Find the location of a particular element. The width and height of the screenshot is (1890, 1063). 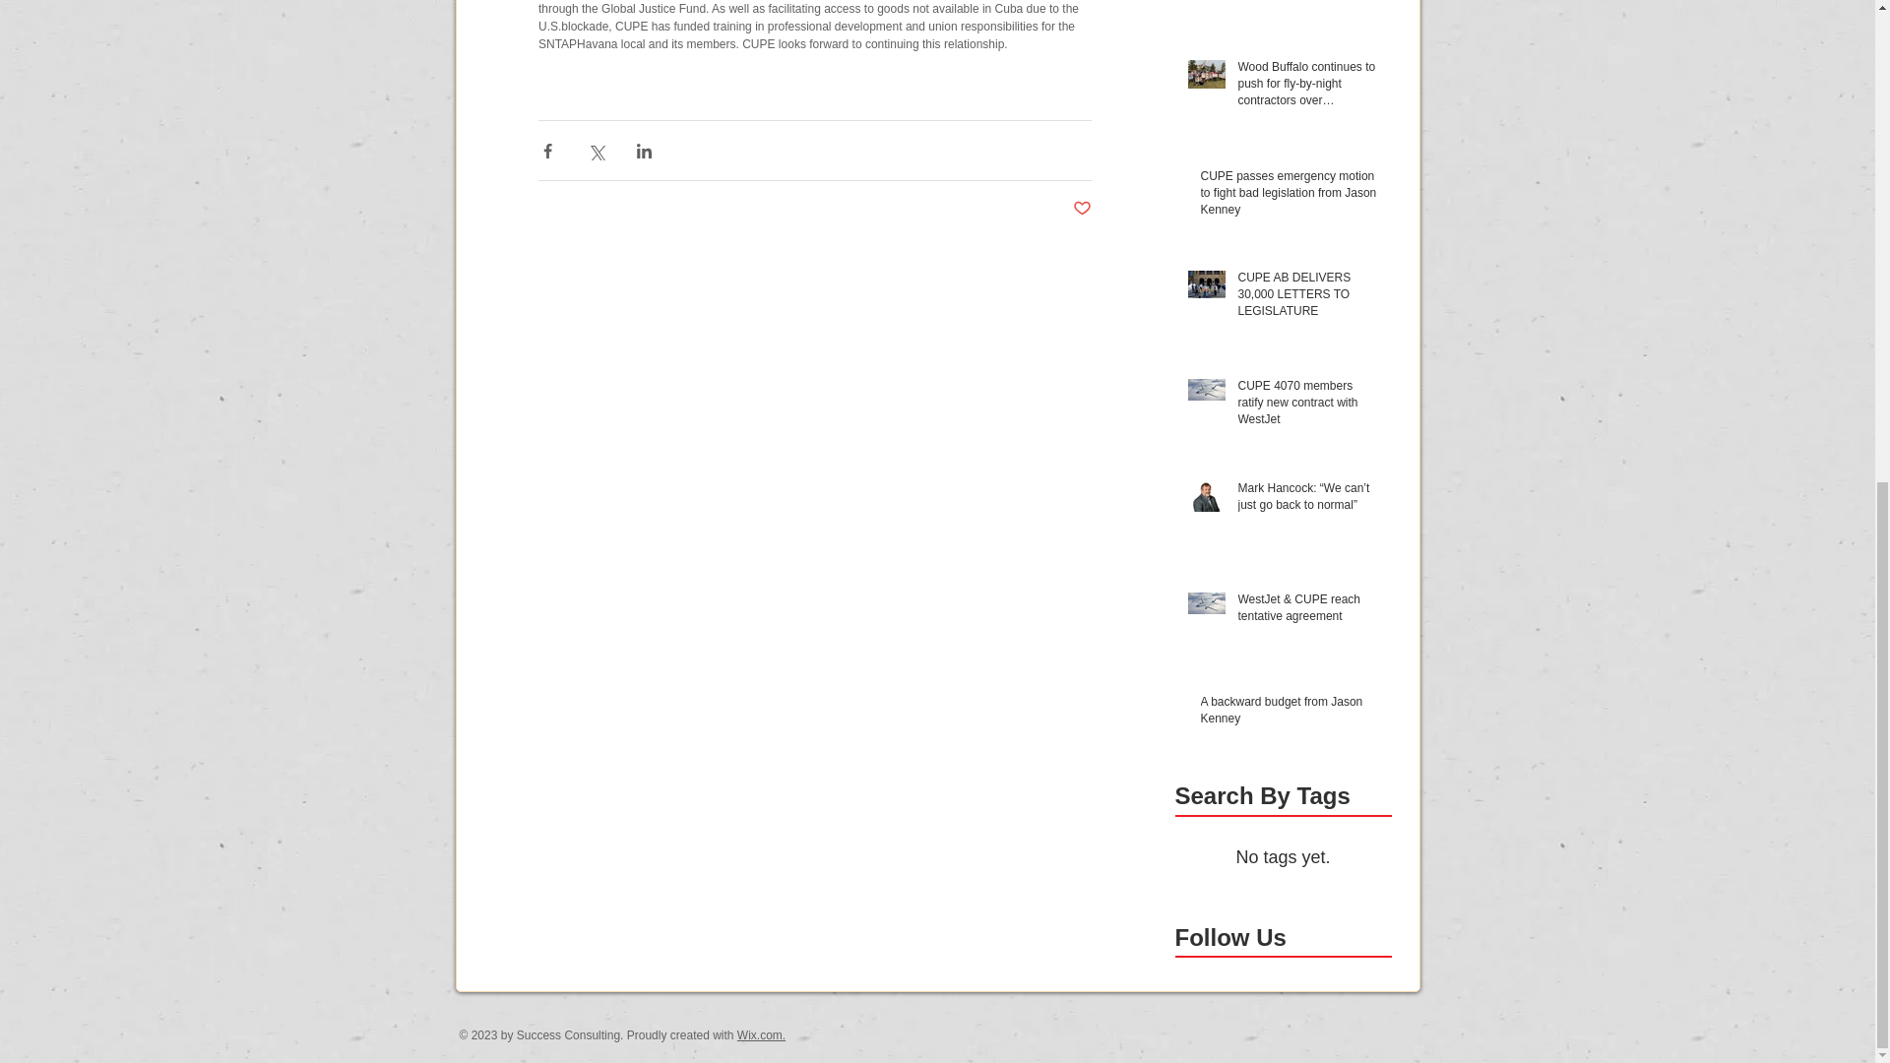

CUPE AB DELIVERS 30,000 LETTERS TO LEGISLATURE is located at coordinates (1308, 297).